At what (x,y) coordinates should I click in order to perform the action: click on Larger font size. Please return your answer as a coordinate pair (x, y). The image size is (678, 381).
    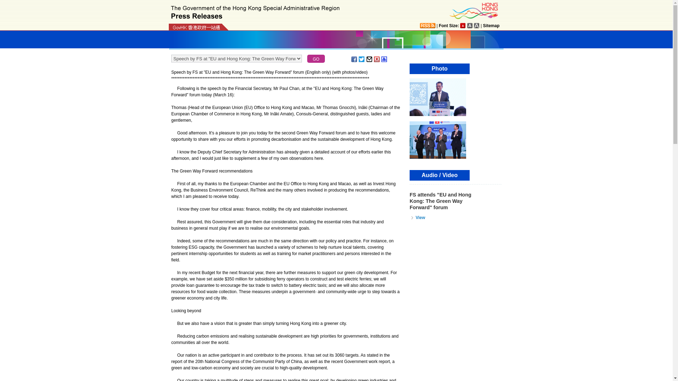
    Looking at the image, I should click on (470, 25).